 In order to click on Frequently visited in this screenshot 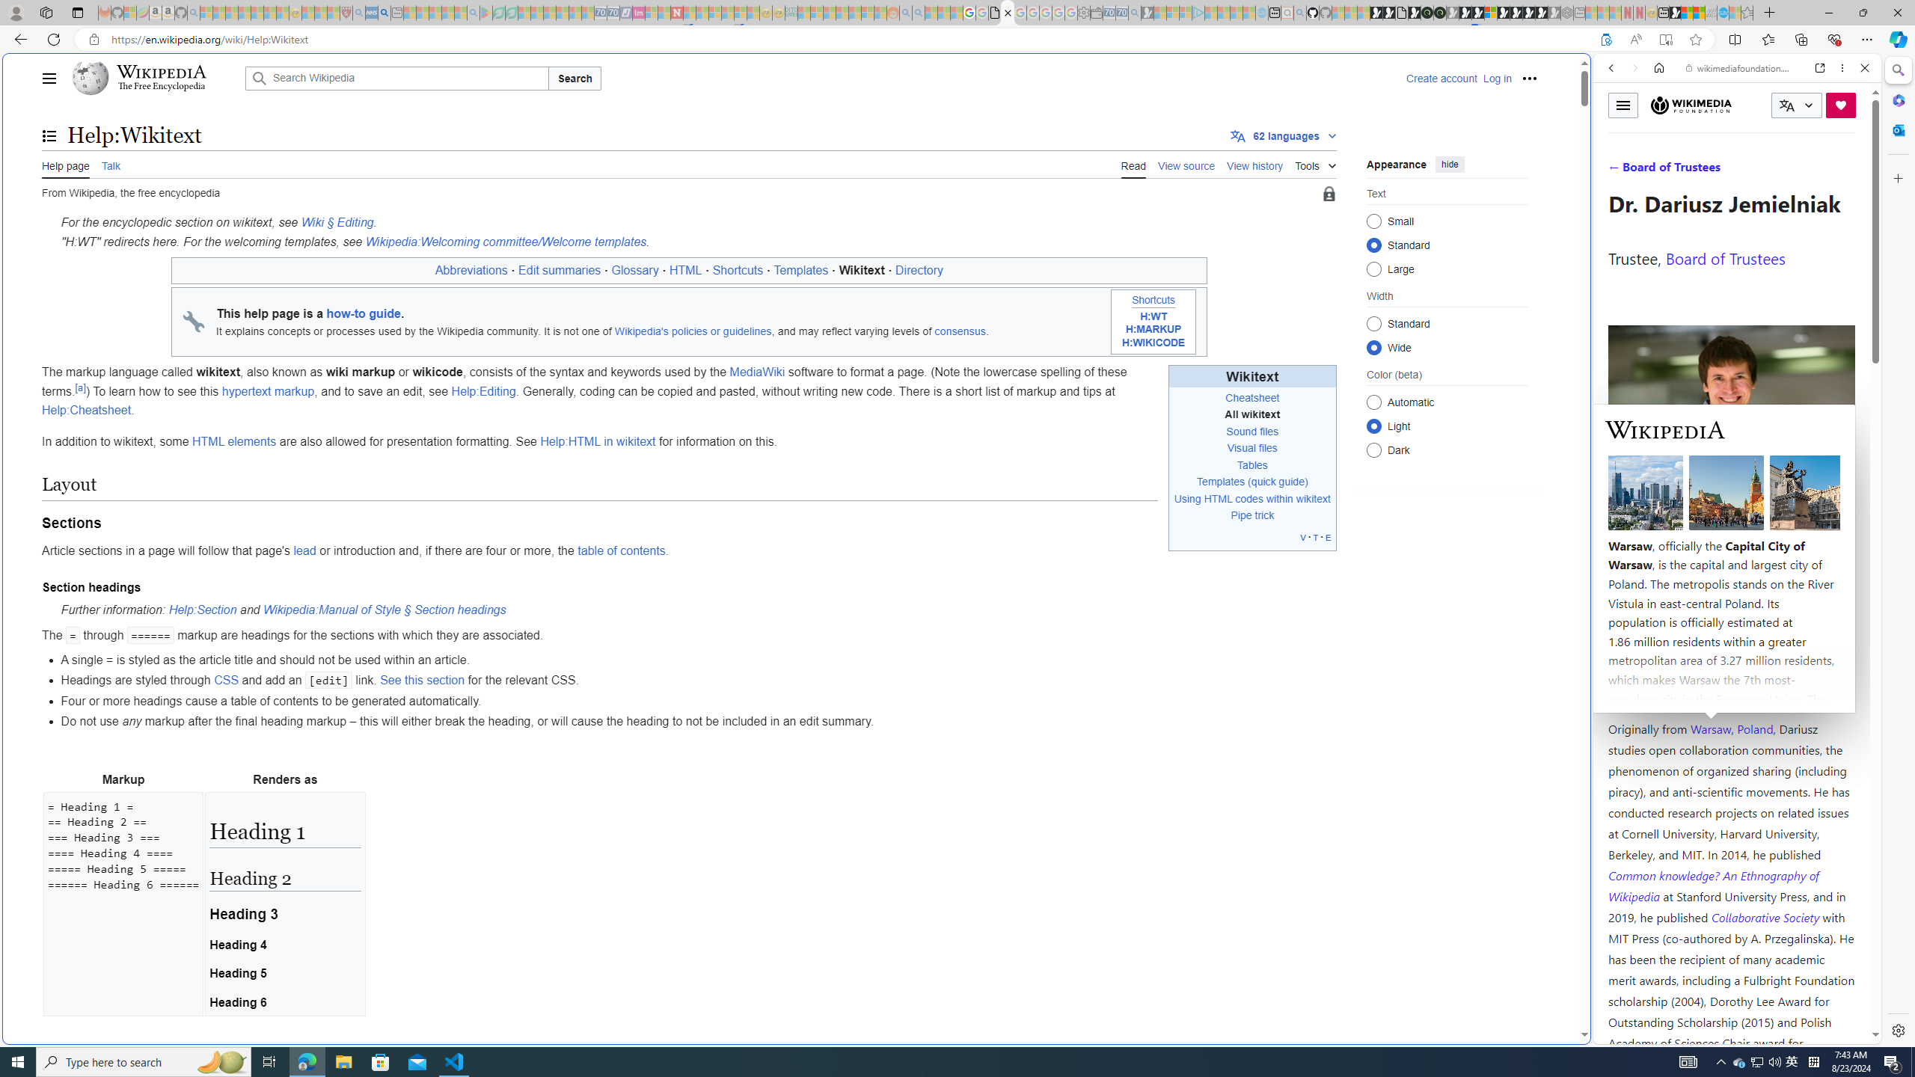, I will do `click(1270, 199)`.